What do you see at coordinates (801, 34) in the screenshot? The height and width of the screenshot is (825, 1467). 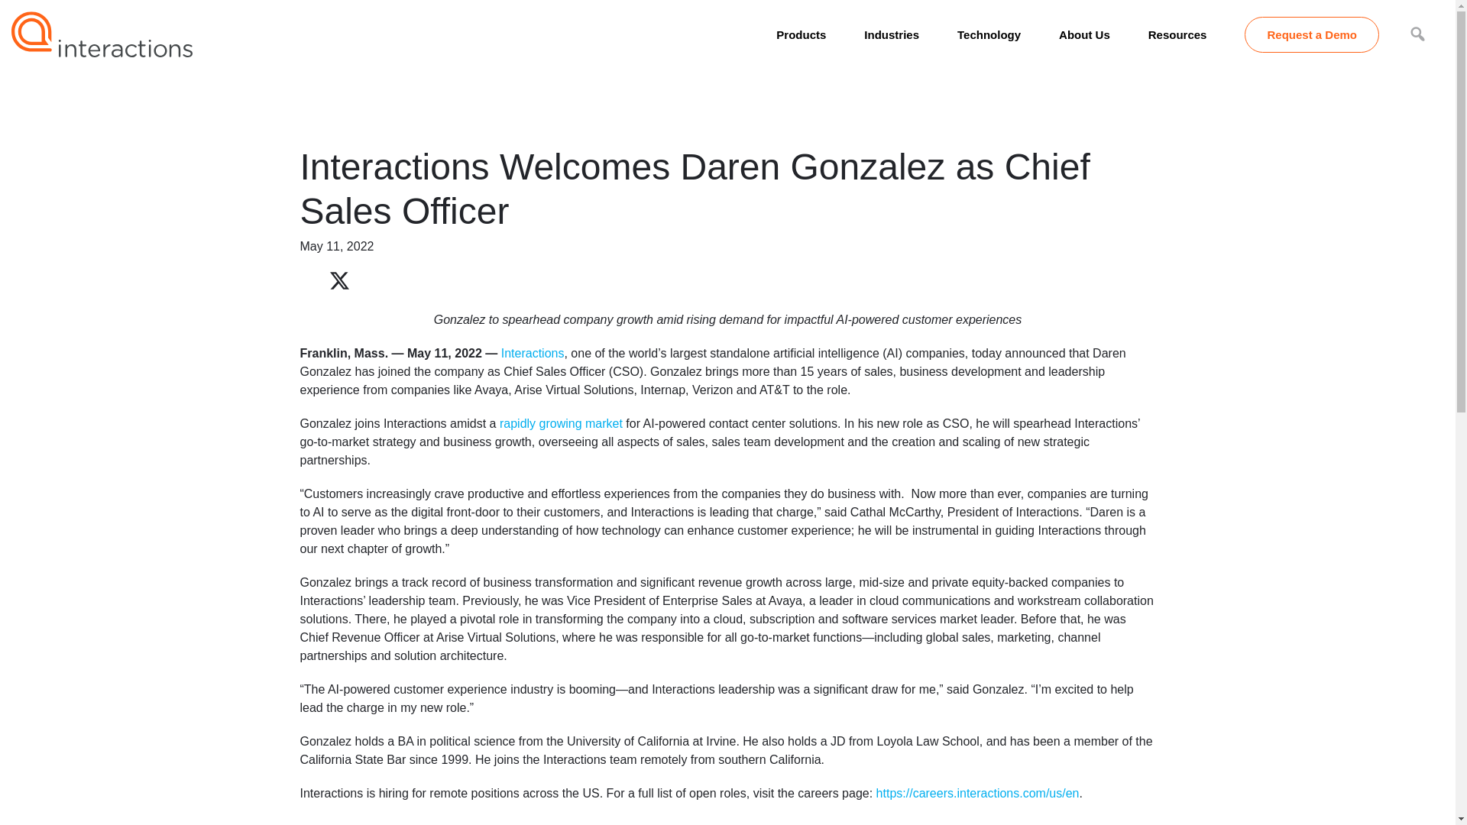 I see `Products` at bounding box center [801, 34].